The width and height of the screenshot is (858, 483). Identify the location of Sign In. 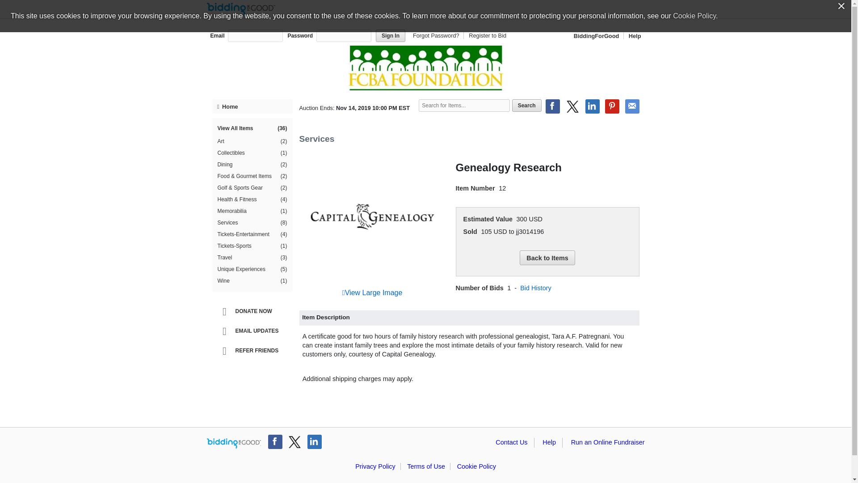
(390, 35).